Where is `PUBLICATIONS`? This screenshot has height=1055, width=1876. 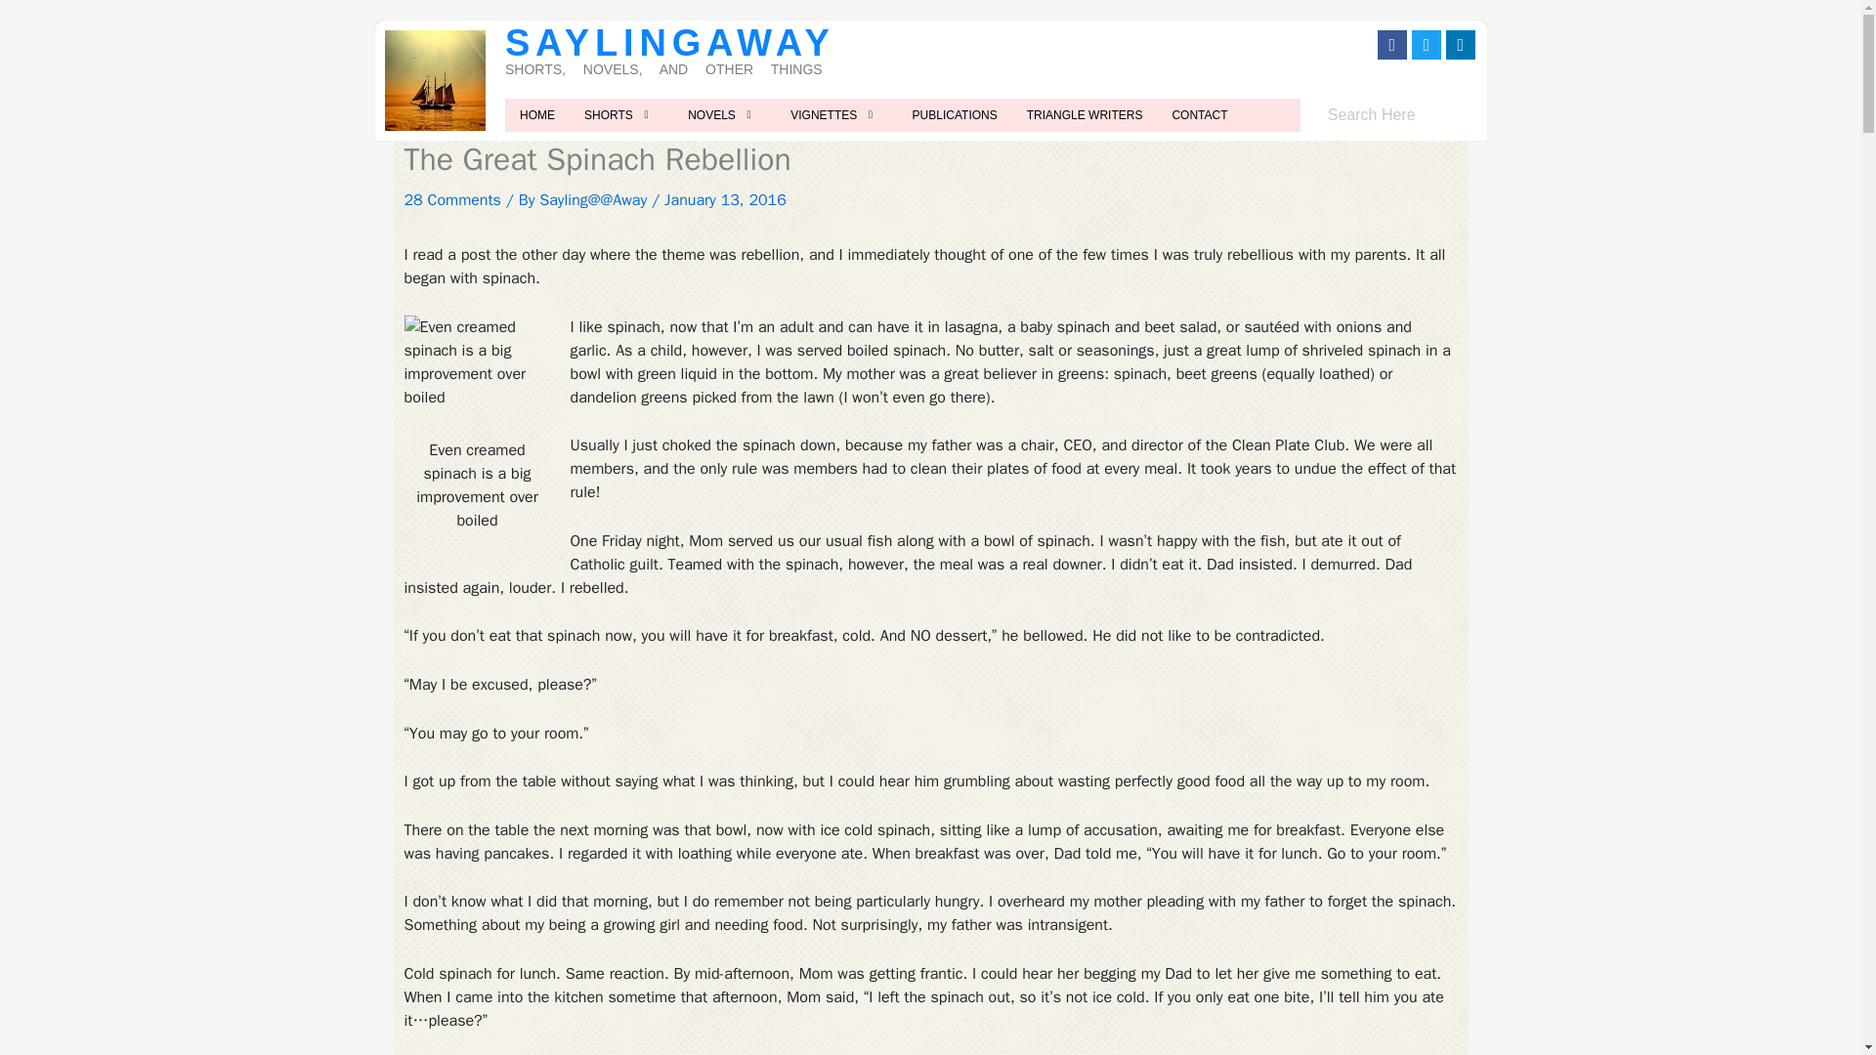 PUBLICATIONS is located at coordinates (956, 113).